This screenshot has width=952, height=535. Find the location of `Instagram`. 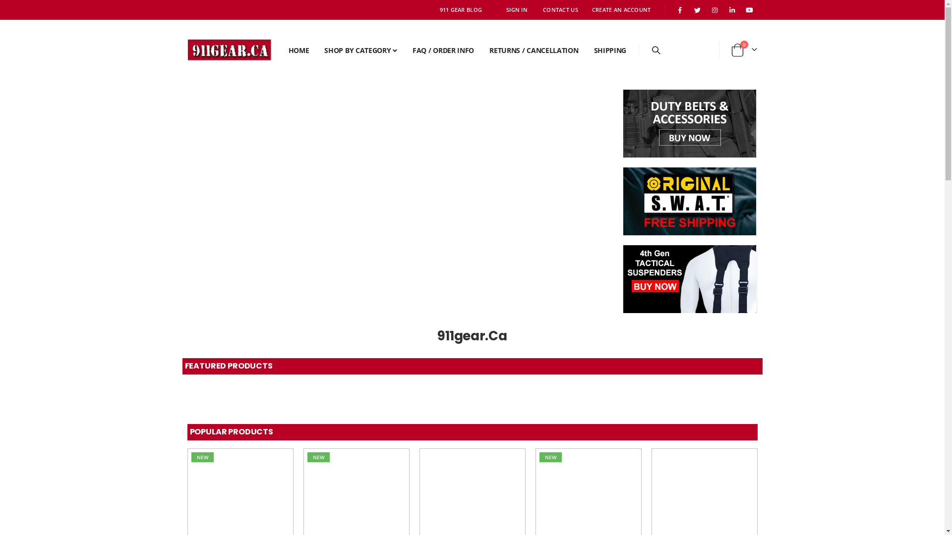

Instagram is located at coordinates (714, 10).